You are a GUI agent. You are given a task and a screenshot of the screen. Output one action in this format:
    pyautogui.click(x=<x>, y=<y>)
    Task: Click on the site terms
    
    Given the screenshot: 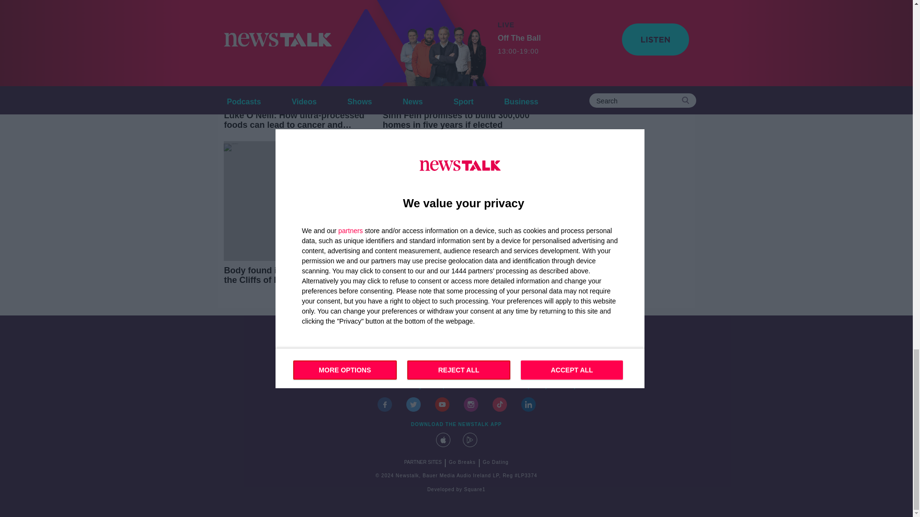 What is the action you would take?
    pyautogui.click(x=488, y=387)
    